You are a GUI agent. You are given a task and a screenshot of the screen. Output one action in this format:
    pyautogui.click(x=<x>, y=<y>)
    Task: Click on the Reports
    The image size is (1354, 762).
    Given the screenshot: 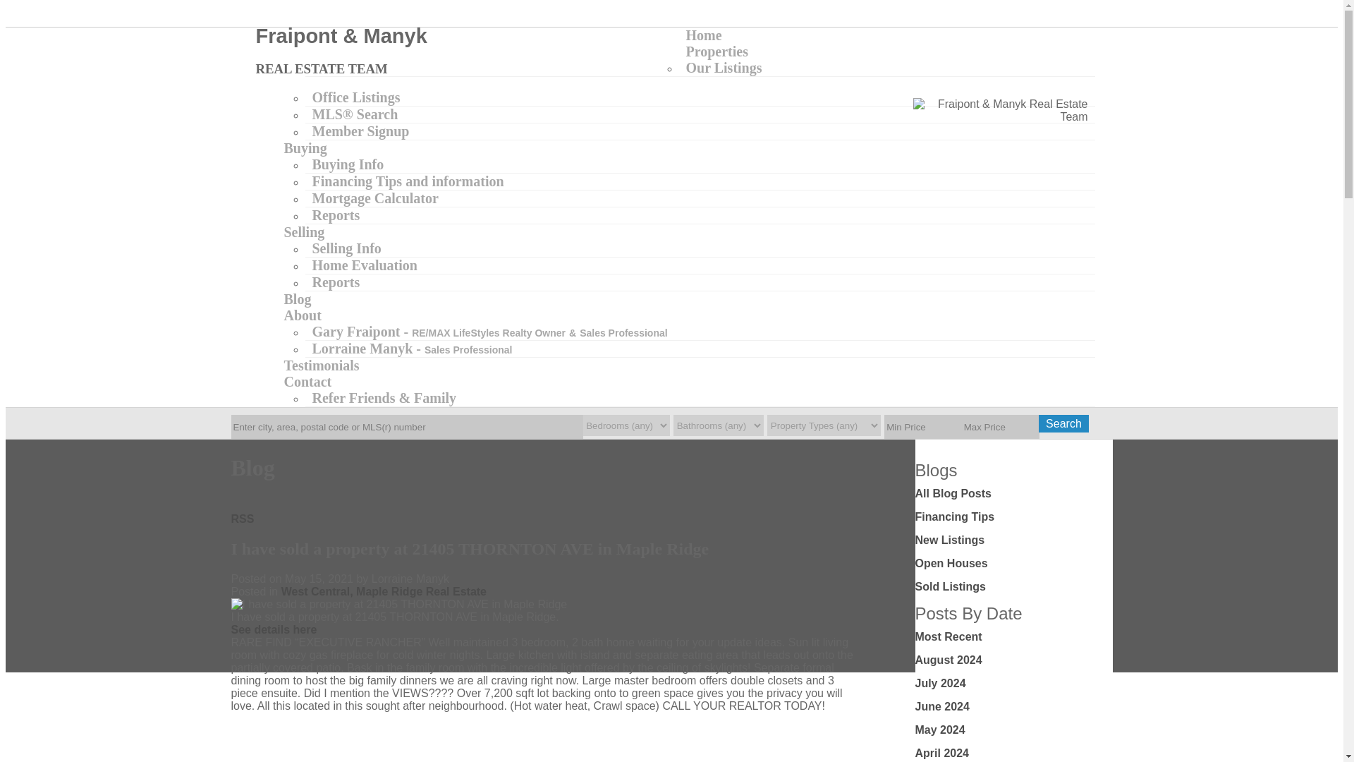 What is the action you would take?
    pyautogui.click(x=336, y=214)
    